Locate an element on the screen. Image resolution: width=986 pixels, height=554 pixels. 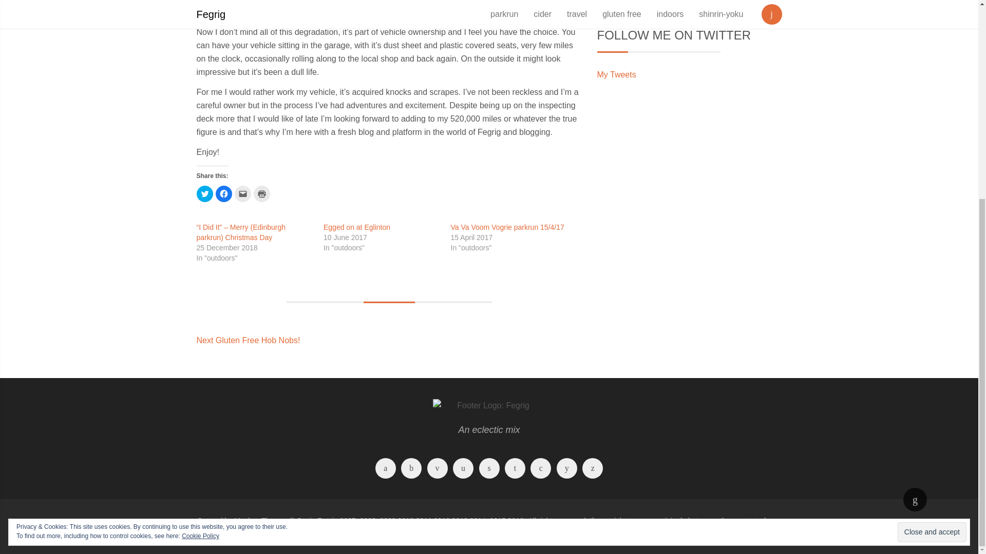
Egged on at Eglinton is located at coordinates (356, 227).